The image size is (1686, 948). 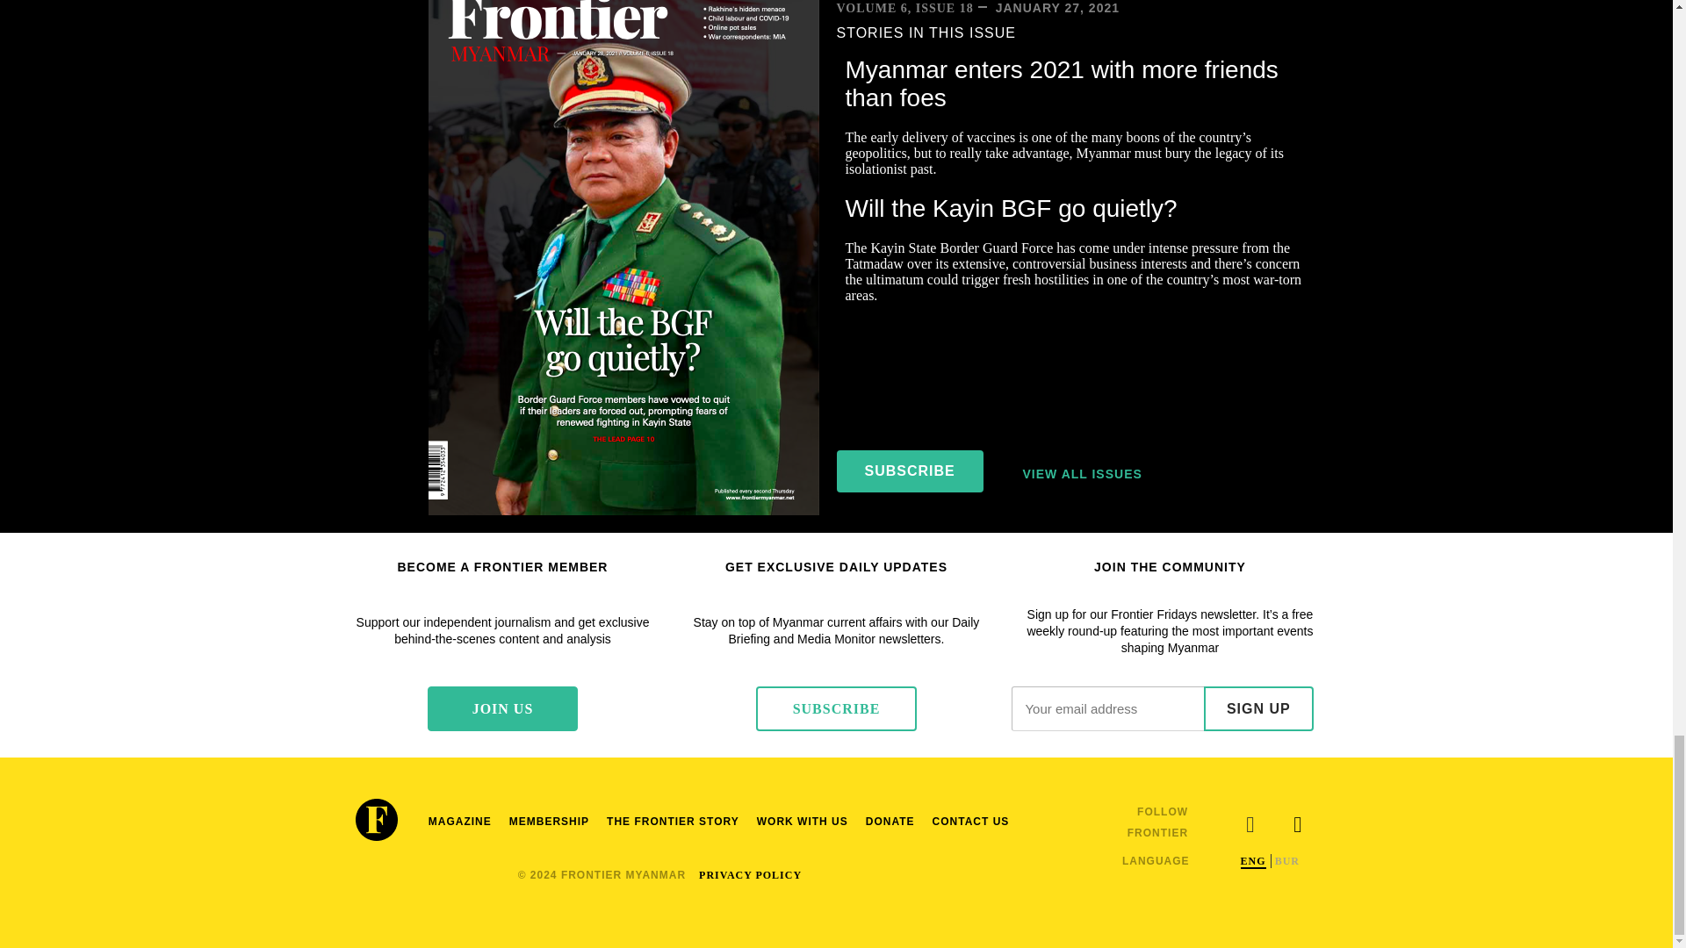 What do you see at coordinates (1081, 474) in the screenshot?
I see `VIEW ALL ISSUES` at bounding box center [1081, 474].